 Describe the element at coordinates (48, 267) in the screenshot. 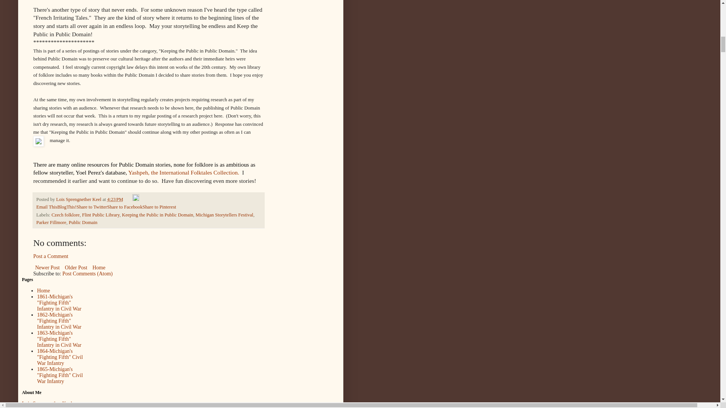

I see `Newer Post` at that location.